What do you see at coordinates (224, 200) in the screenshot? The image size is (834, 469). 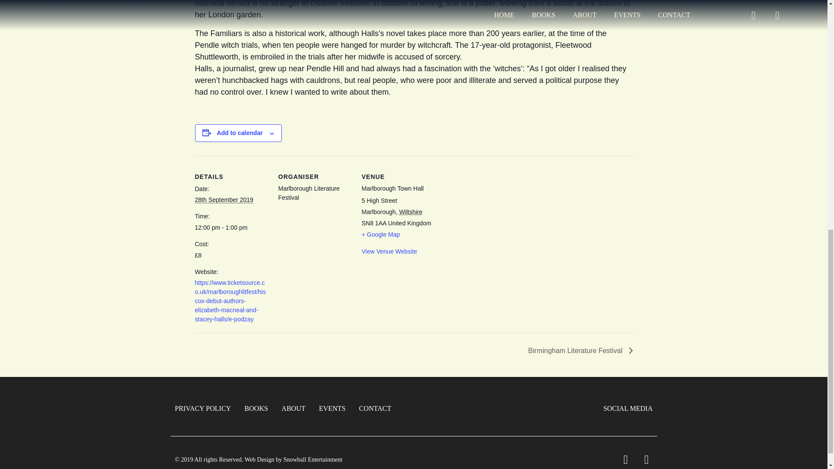 I see `2019-09-28` at bounding box center [224, 200].